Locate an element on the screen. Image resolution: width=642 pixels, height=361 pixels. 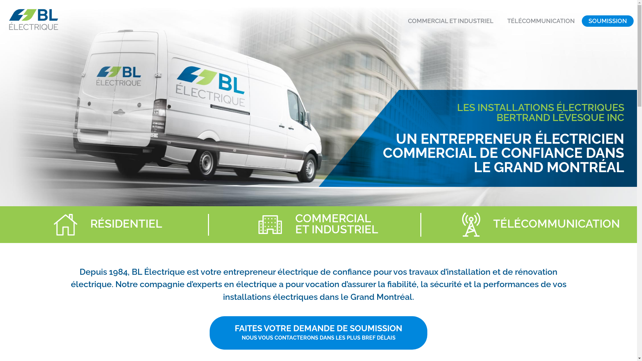
SOUMISSION is located at coordinates (608, 21).